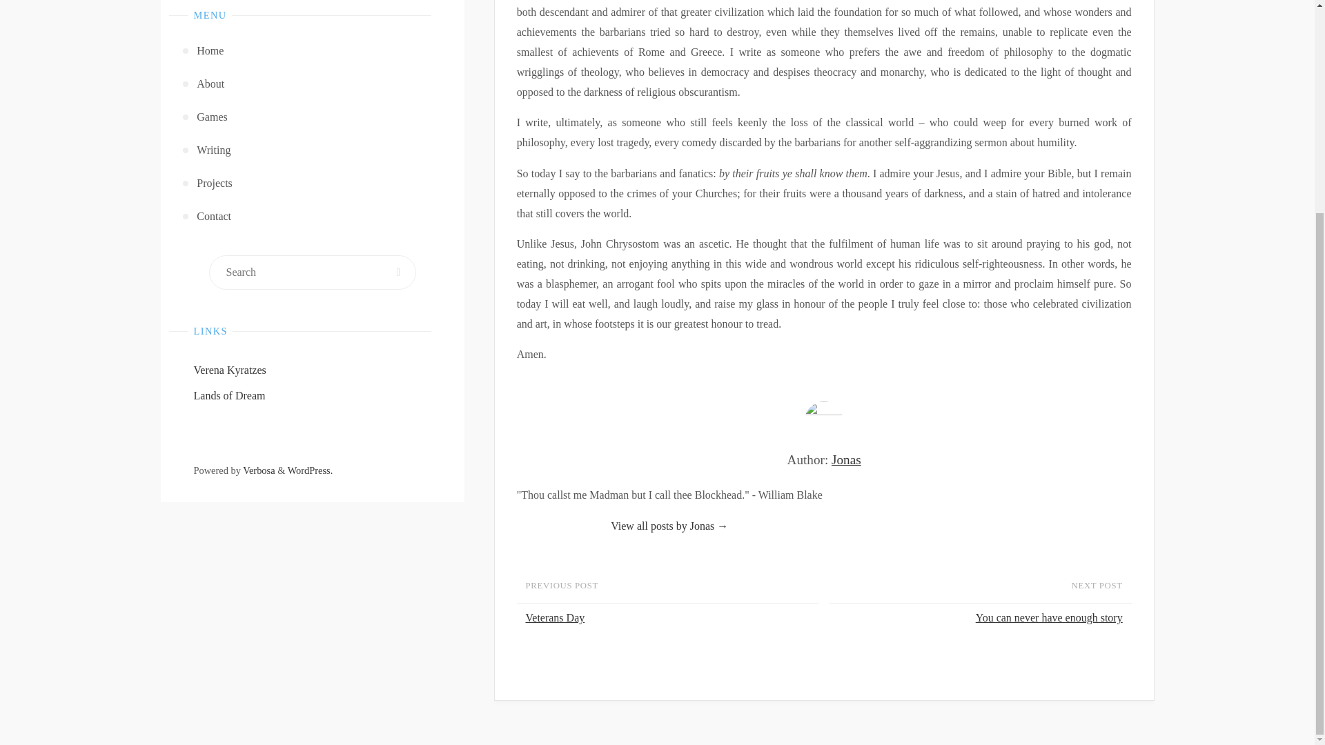 Image resolution: width=1325 pixels, height=745 pixels. What do you see at coordinates (313, 217) in the screenshot?
I see `Contact` at bounding box center [313, 217].